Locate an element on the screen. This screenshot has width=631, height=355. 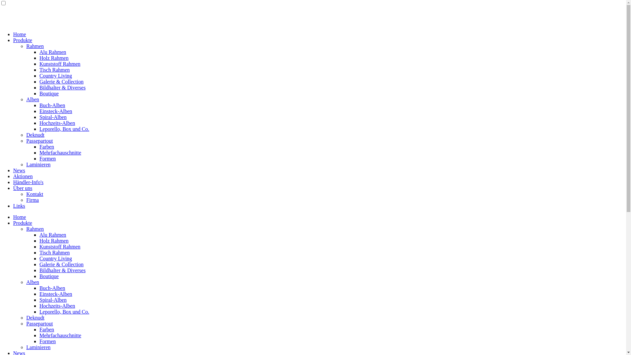
Hochzeits-Alben is located at coordinates (57, 123).